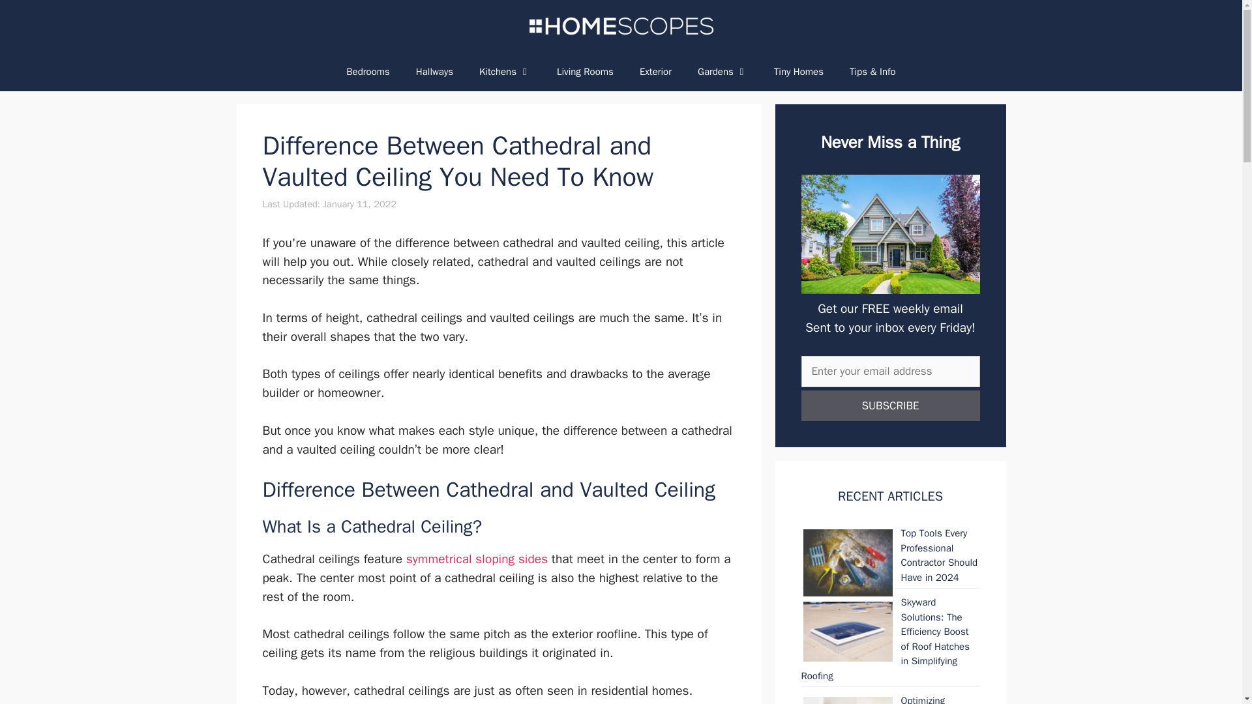 This screenshot has height=704, width=1252. I want to click on Living Rooms, so click(585, 72).